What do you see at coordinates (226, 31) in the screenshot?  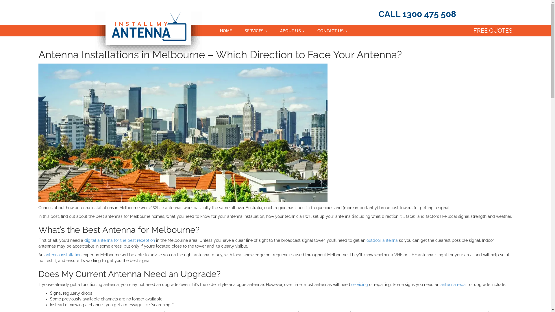 I see `HOME` at bounding box center [226, 31].